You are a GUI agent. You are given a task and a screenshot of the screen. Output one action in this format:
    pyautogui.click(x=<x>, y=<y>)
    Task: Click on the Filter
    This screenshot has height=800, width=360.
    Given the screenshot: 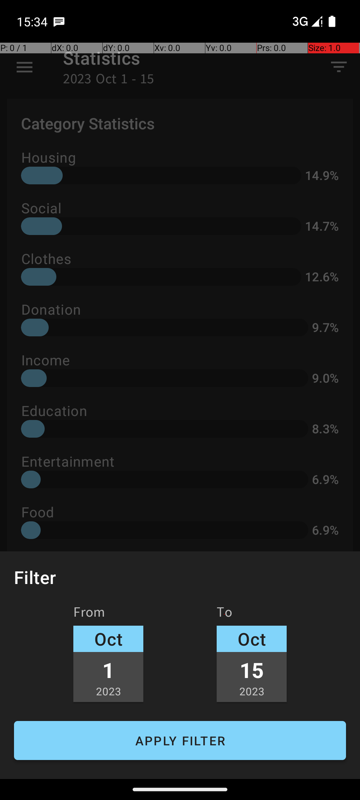 What is the action you would take?
    pyautogui.click(x=35, y=577)
    